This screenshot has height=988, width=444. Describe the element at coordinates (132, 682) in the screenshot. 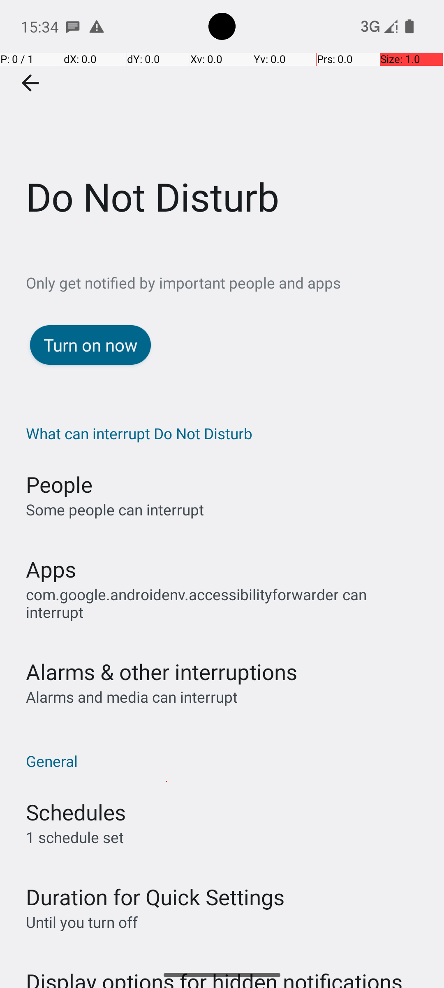

I see `Alarms and media can interrupt` at that location.